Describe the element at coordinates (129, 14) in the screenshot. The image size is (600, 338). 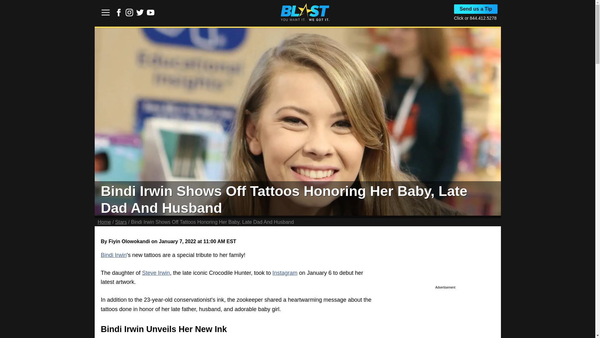
I see `Link to Instagram` at that location.